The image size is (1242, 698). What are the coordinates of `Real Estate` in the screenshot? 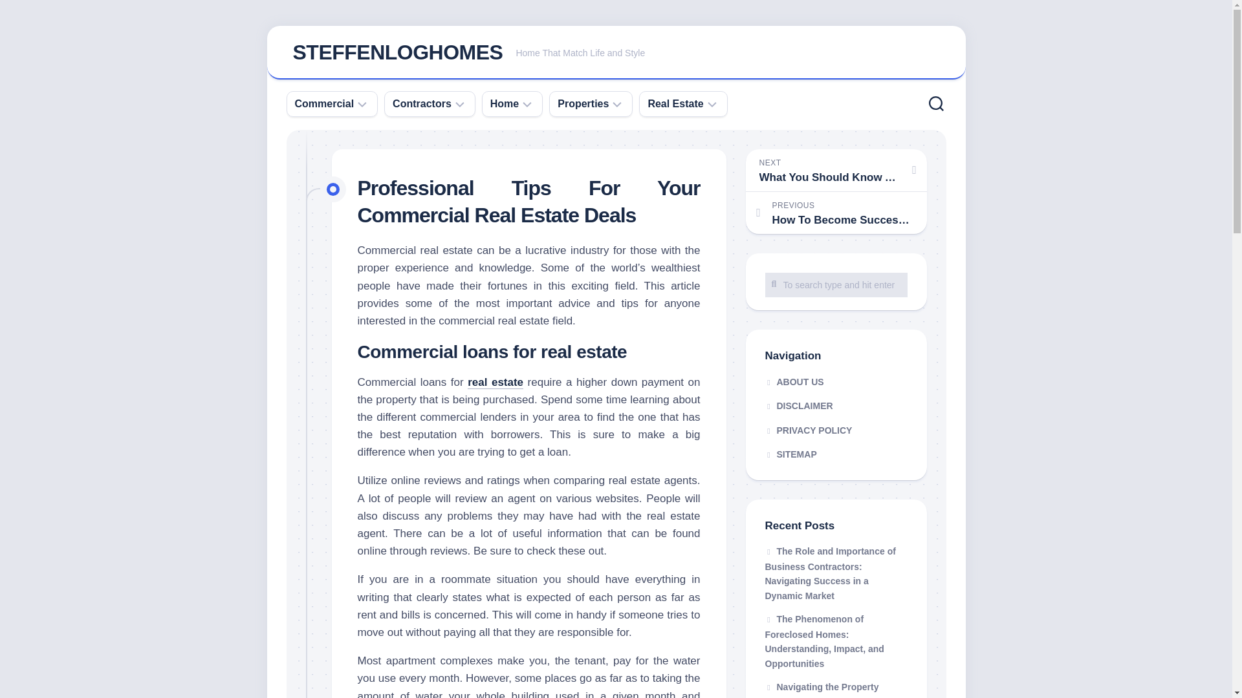 It's located at (616, 53).